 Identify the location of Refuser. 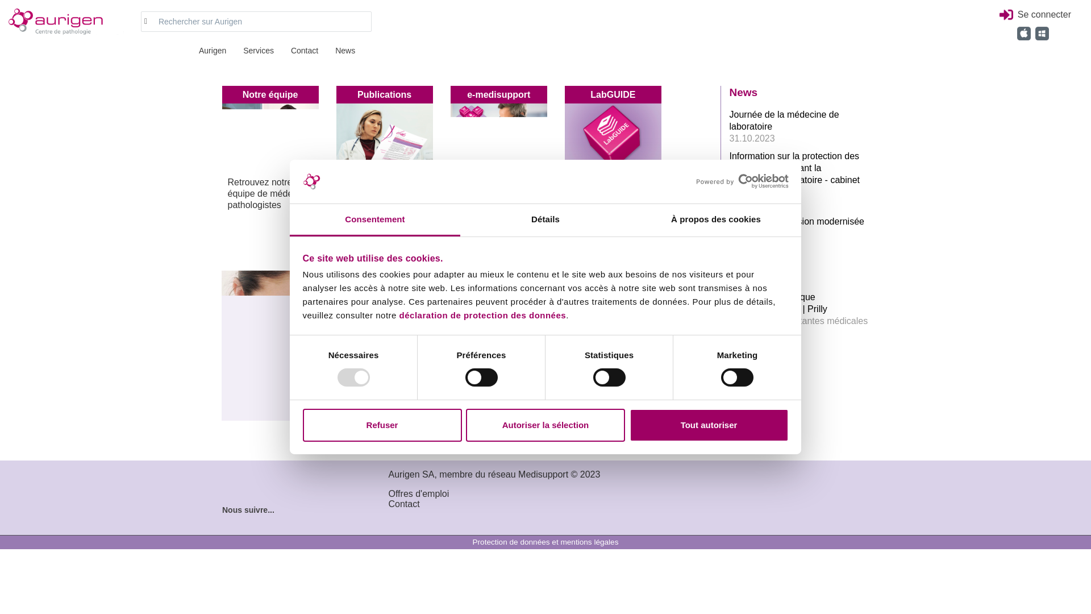
(382, 425).